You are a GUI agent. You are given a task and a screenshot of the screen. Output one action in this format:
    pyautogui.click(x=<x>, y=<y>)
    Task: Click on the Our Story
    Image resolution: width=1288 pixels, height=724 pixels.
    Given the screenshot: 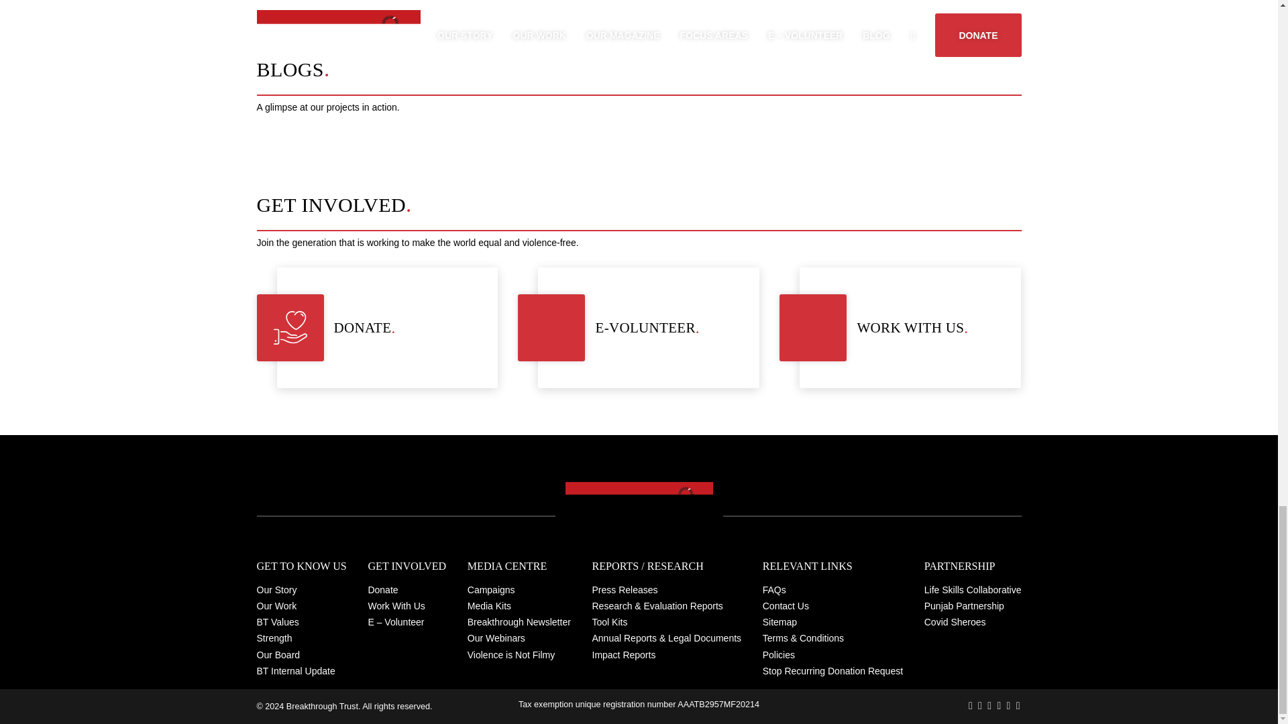 What is the action you would take?
    pyautogui.click(x=301, y=590)
    